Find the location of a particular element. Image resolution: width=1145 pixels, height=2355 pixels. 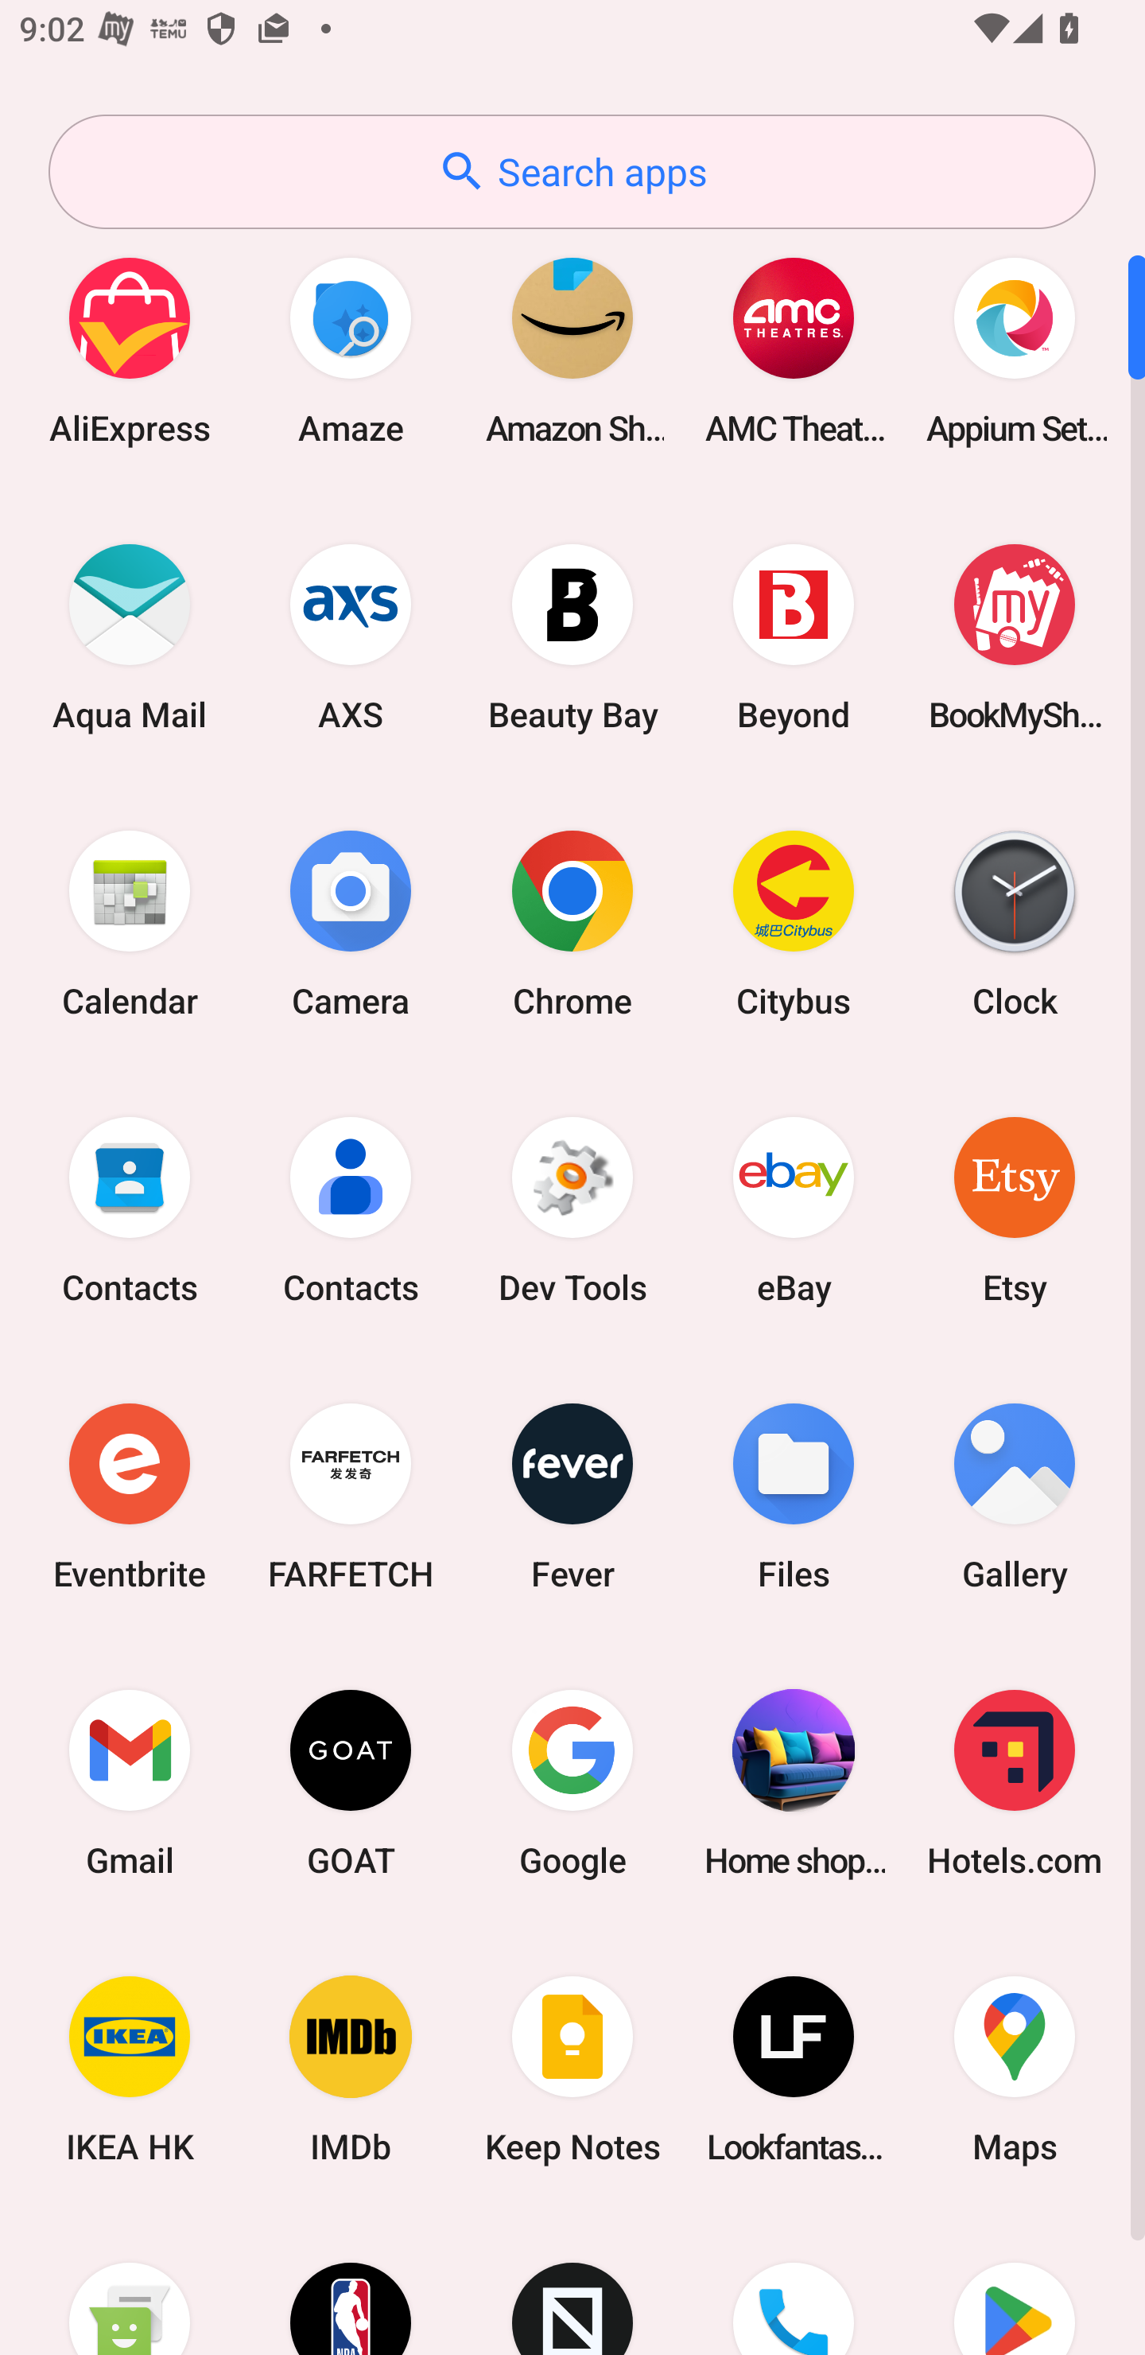

Eventbrite is located at coordinates (130, 1496).